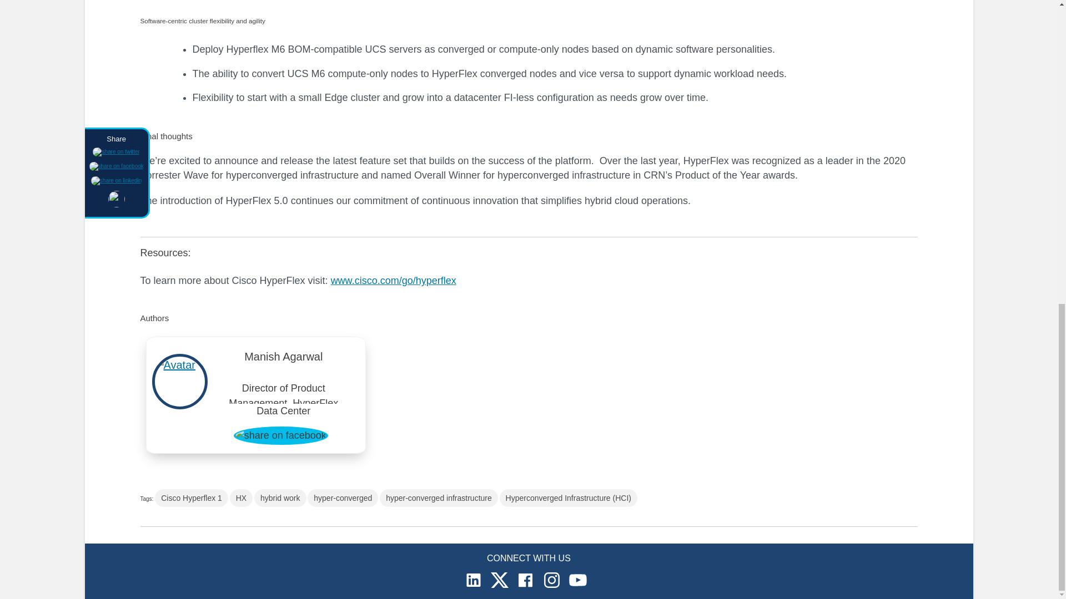  Describe the element at coordinates (241, 498) in the screenshot. I see `HX` at that location.